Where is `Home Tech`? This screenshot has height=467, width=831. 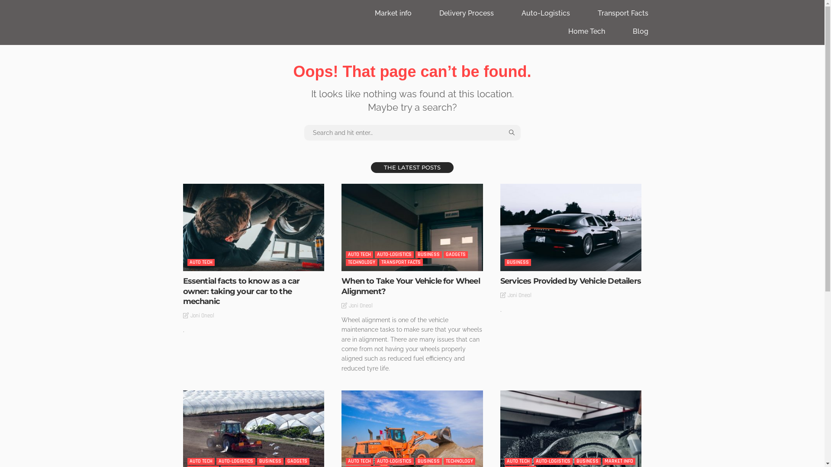 Home Tech is located at coordinates (586, 32).